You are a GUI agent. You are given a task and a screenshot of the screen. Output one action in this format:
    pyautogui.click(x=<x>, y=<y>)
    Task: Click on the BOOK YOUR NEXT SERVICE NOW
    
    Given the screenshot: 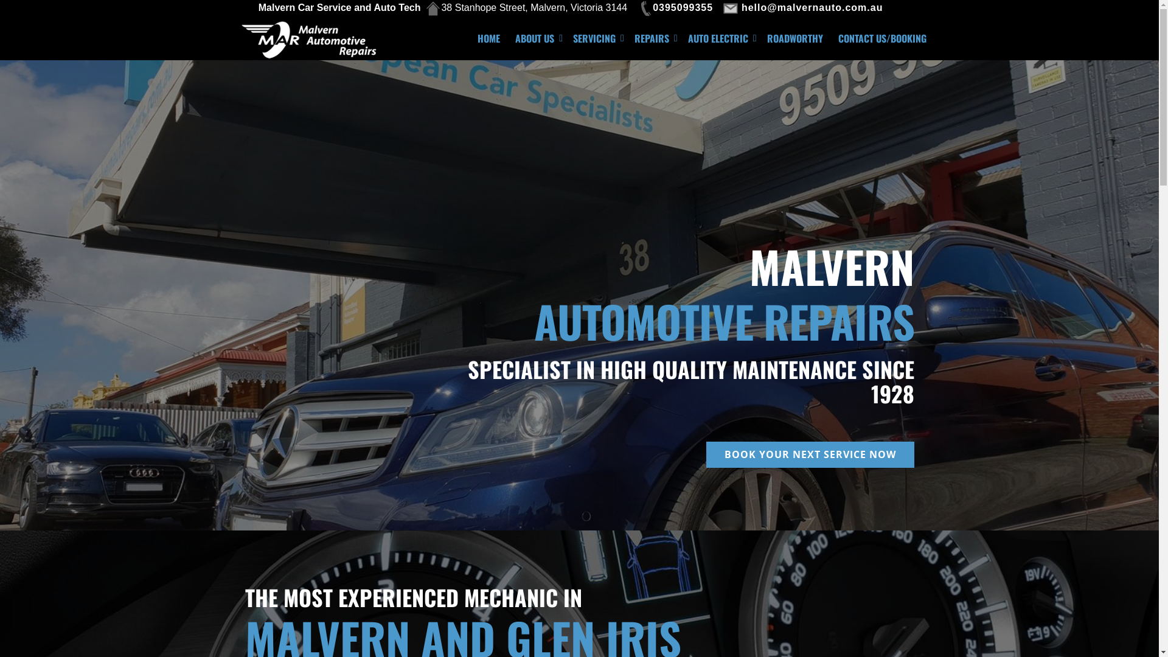 What is the action you would take?
    pyautogui.click(x=810, y=454)
    